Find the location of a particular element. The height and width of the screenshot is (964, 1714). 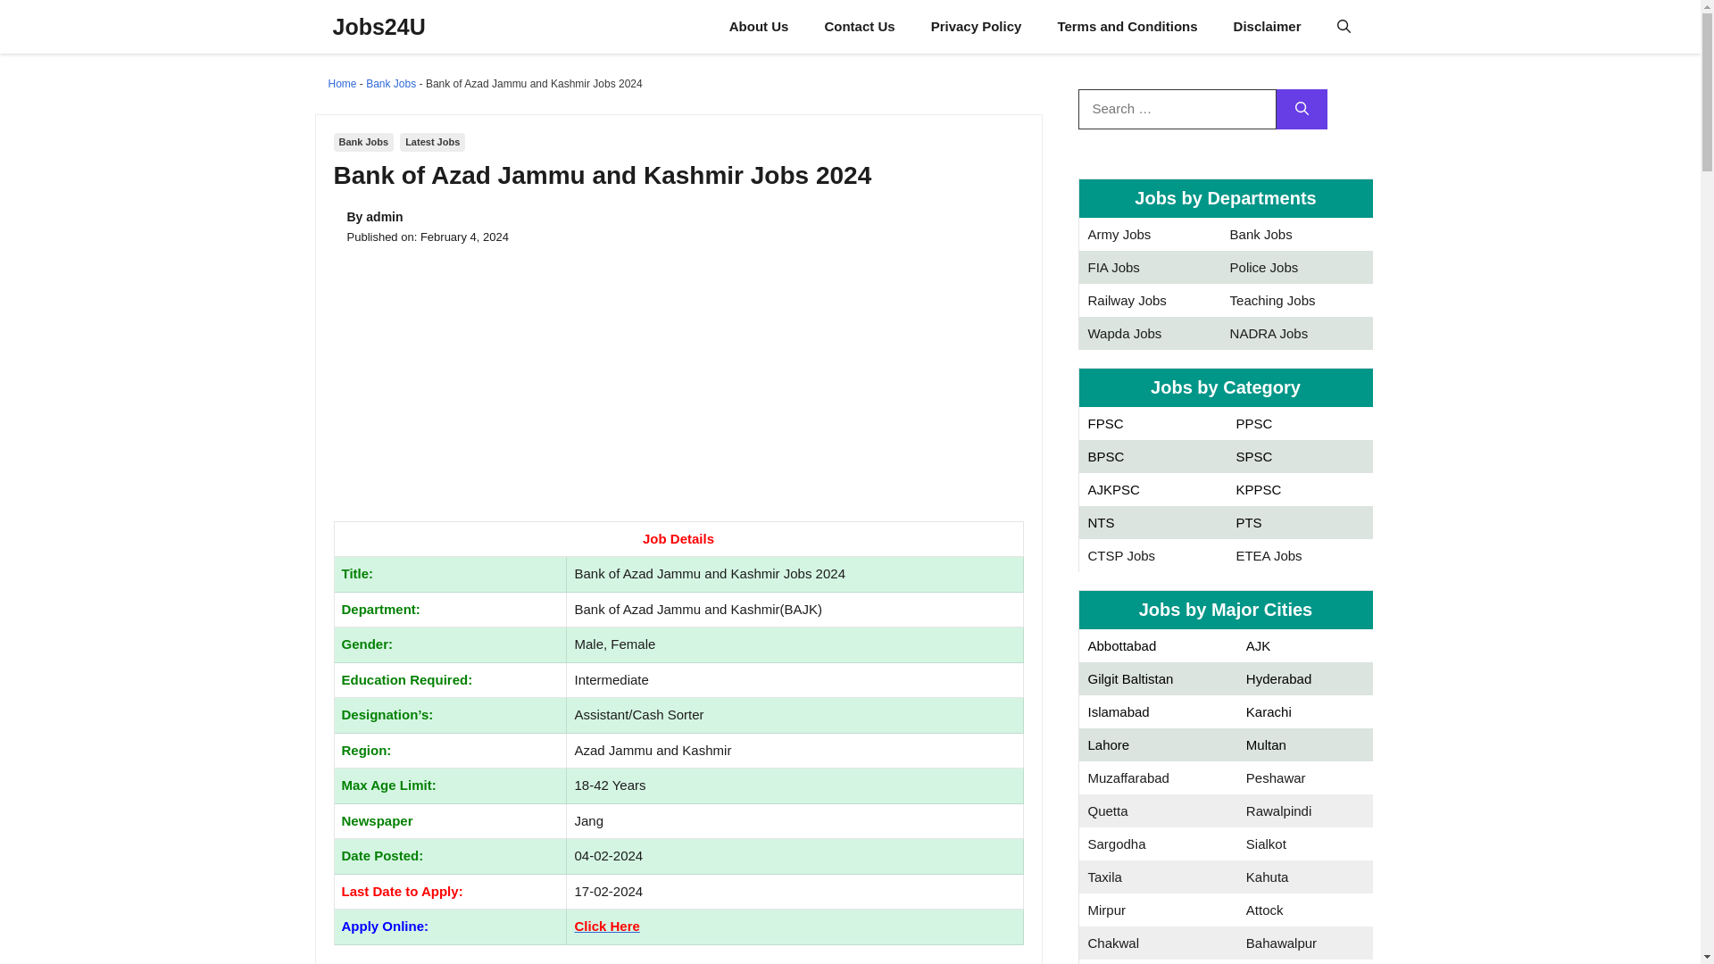

Home is located at coordinates (343, 84).